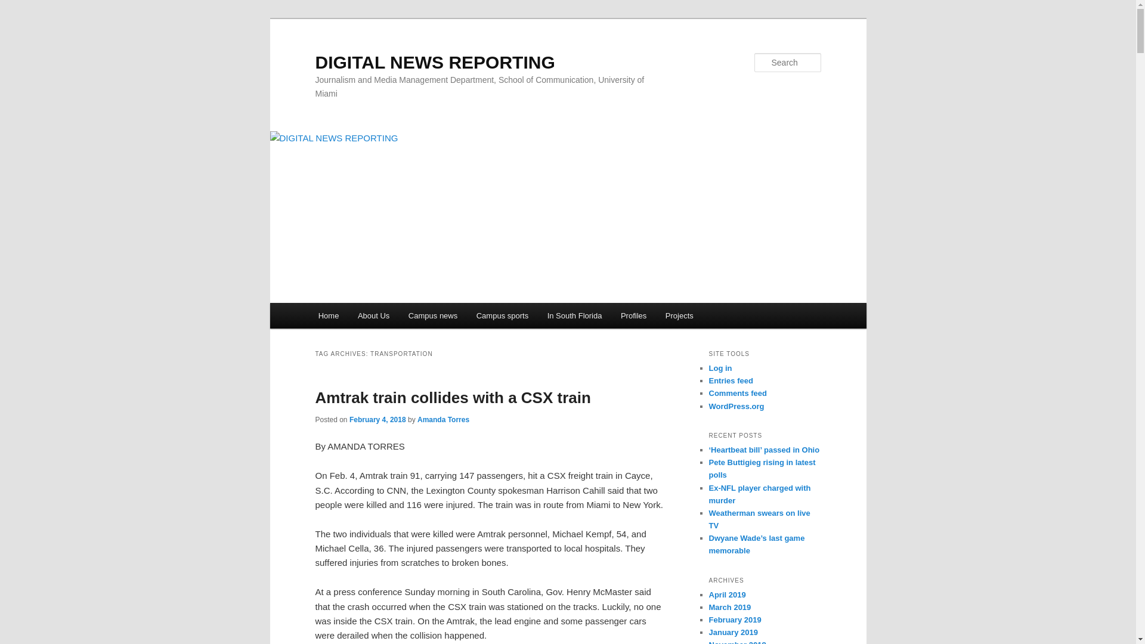  I want to click on Campus news, so click(433, 315).